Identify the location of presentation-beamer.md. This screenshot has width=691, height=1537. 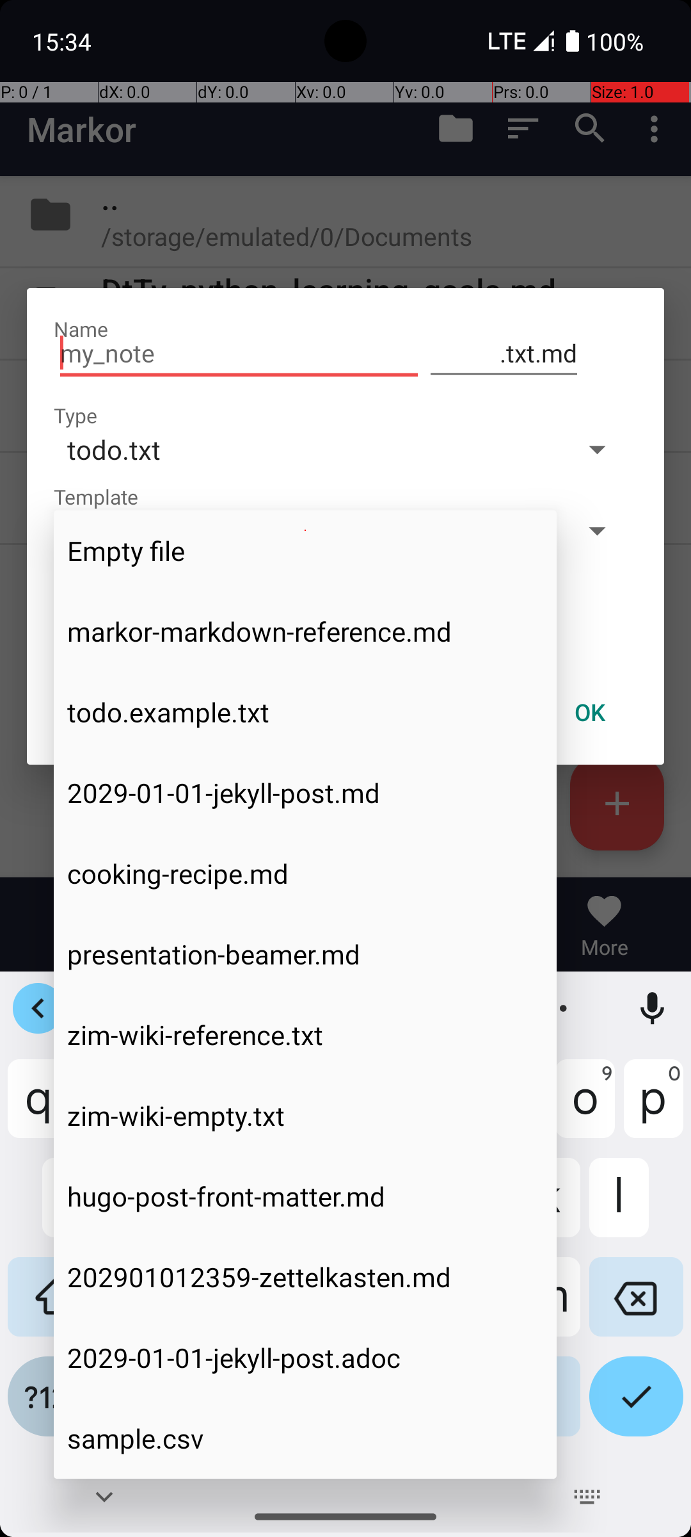
(305, 954).